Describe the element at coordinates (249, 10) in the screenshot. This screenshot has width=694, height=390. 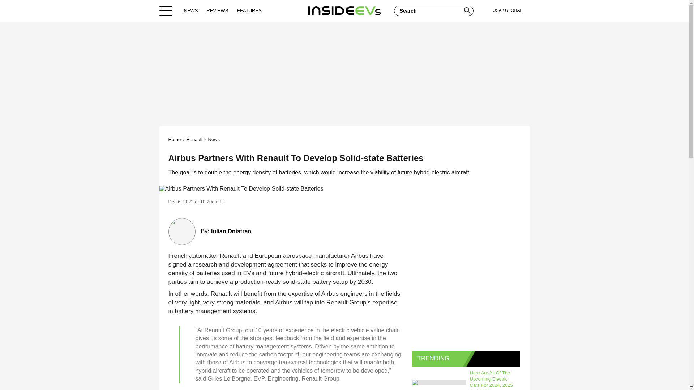
I see `FEATURES` at that location.